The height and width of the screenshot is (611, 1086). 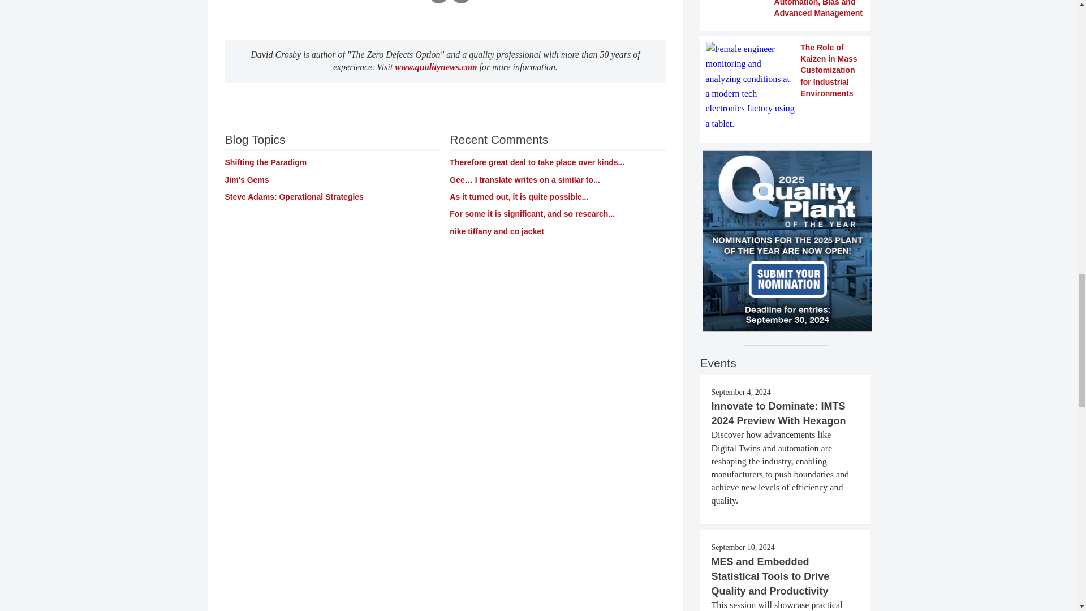 What do you see at coordinates (532, 214) in the screenshot?
I see `Jim's Gems: Accept Responsibility` at bounding box center [532, 214].